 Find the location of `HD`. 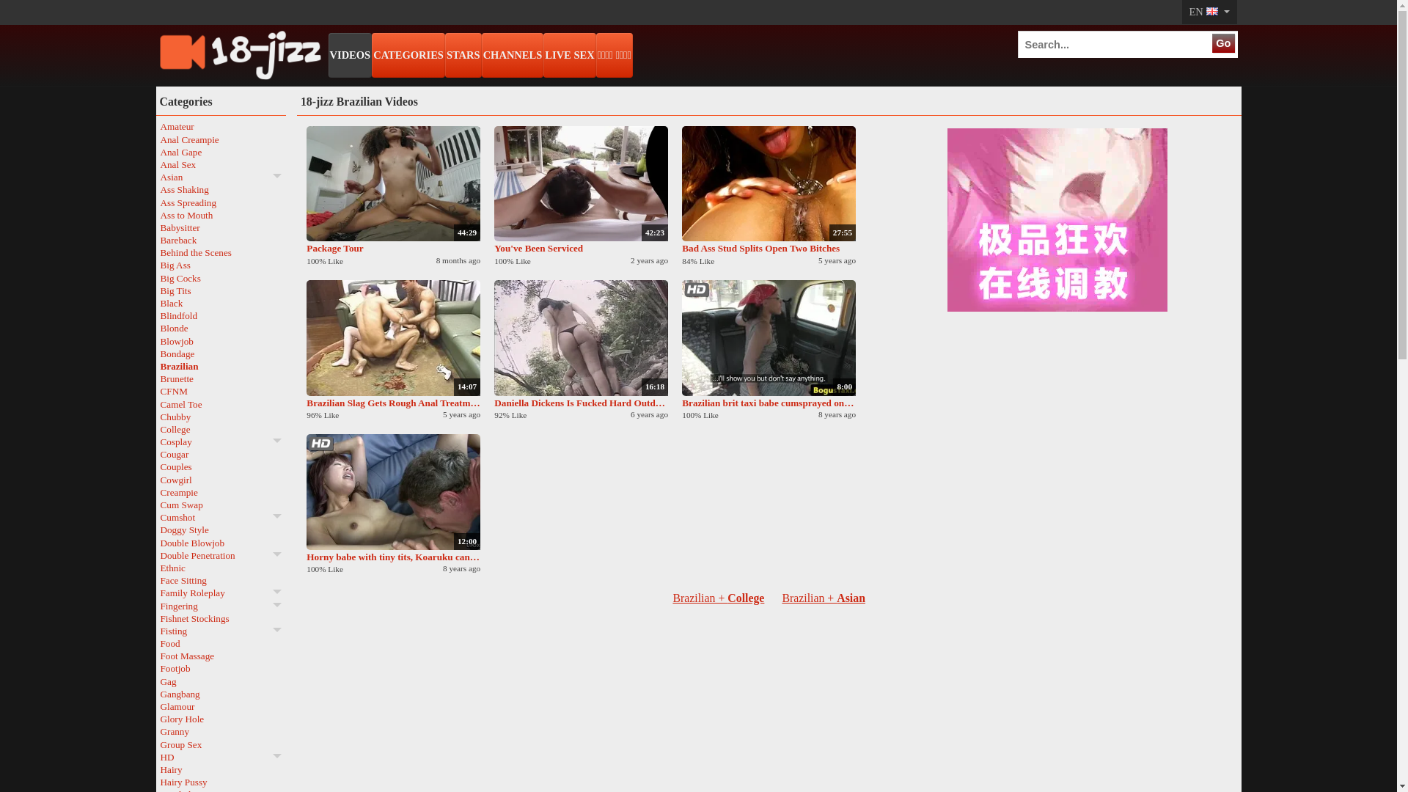

HD is located at coordinates (221, 757).